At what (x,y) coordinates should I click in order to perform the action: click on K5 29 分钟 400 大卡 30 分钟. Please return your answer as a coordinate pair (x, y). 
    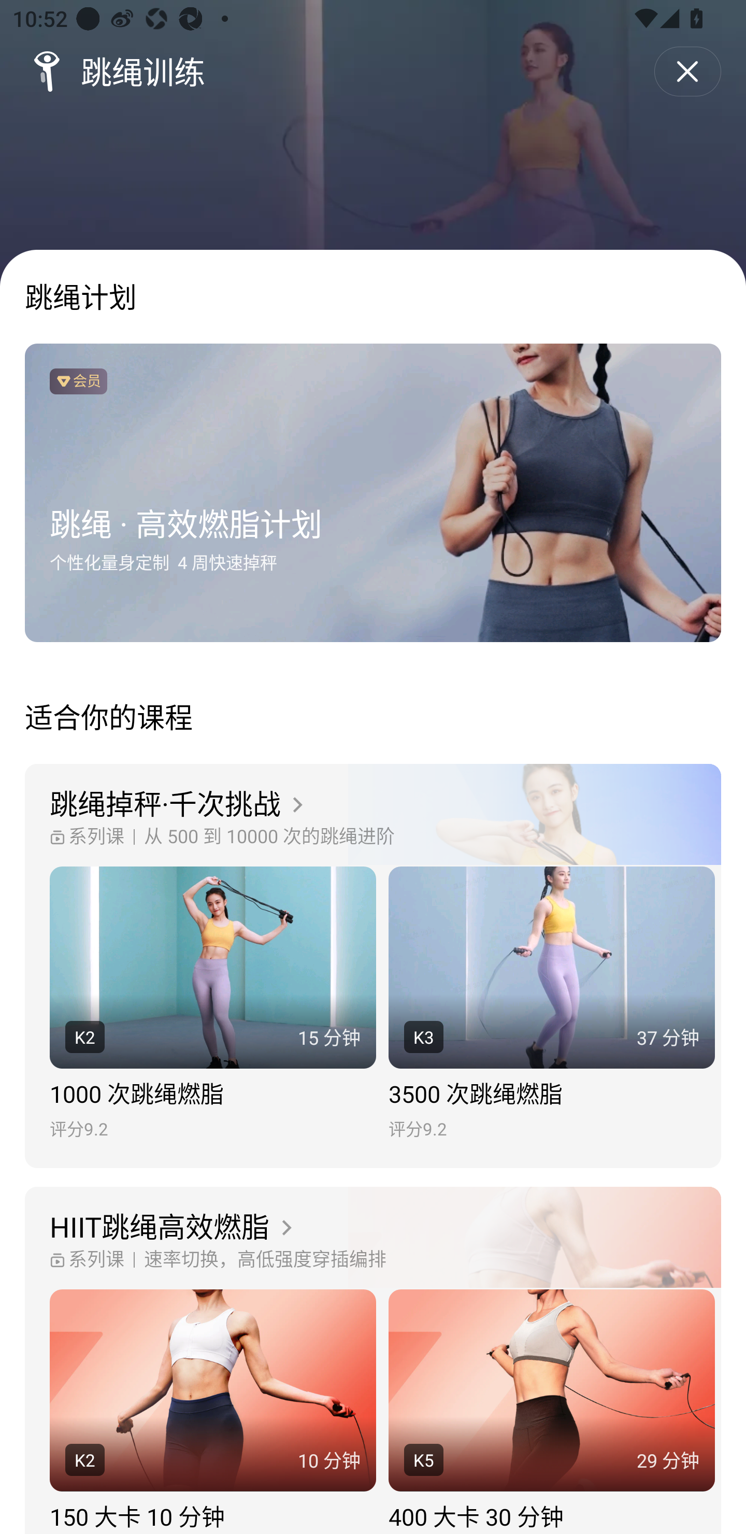
    Looking at the image, I should click on (551, 1412).